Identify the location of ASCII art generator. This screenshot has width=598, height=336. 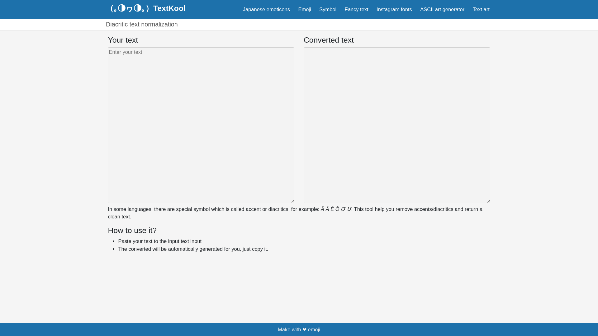
(442, 9).